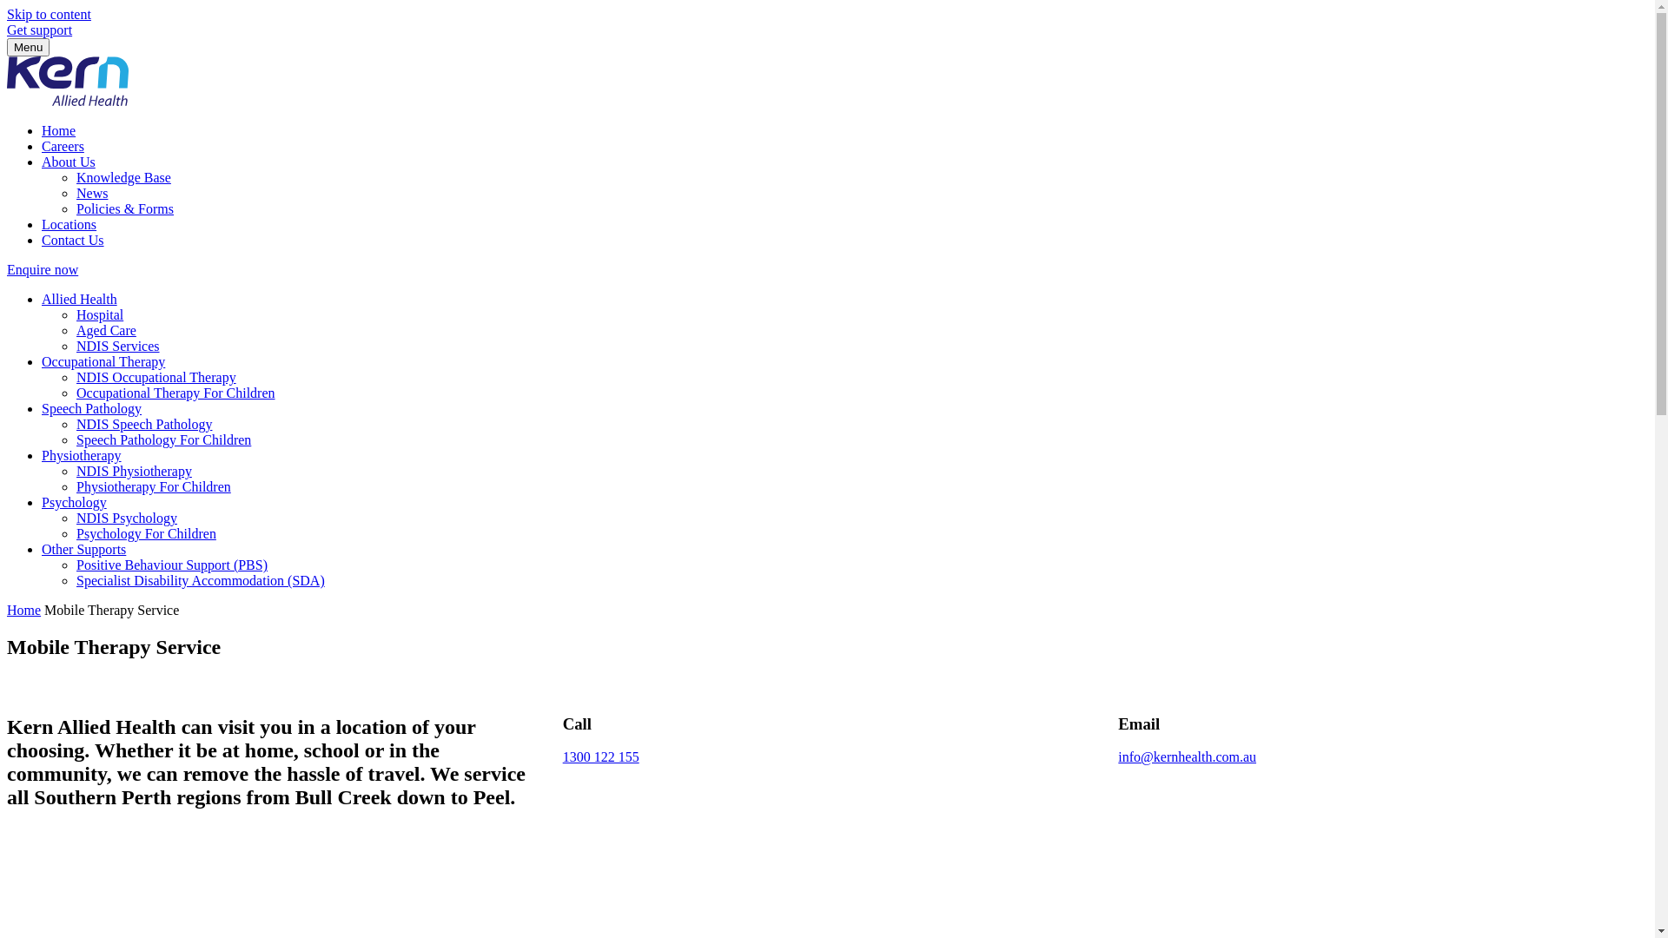 Image resolution: width=1668 pixels, height=938 pixels. What do you see at coordinates (1187, 757) in the screenshot?
I see `info@kernhealth.com.au` at bounding box center [1187, 757].